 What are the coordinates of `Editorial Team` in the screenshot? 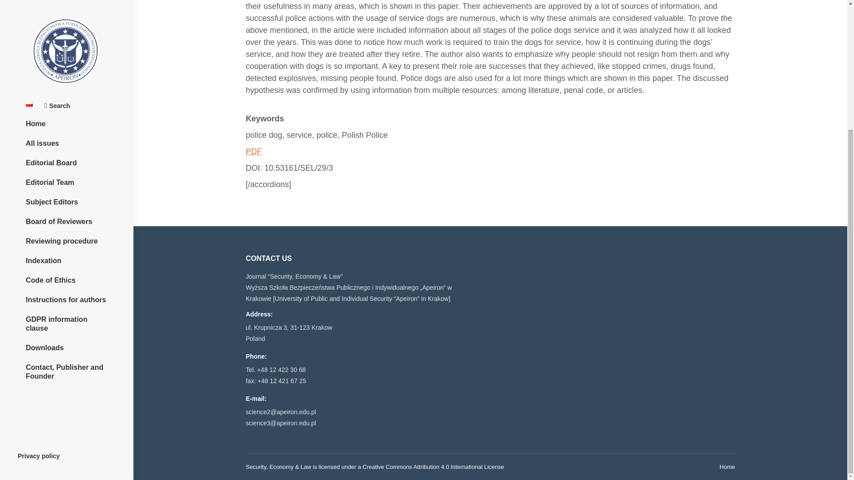 It's located at (66, 10).